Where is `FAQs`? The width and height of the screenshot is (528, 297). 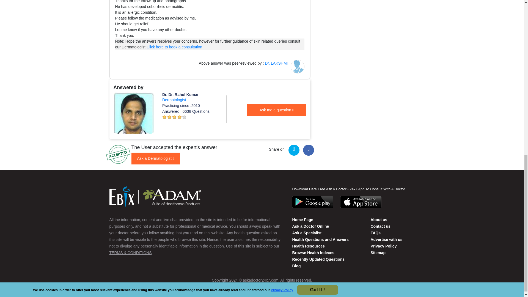
FAQs is located at coordinates (376, 233).